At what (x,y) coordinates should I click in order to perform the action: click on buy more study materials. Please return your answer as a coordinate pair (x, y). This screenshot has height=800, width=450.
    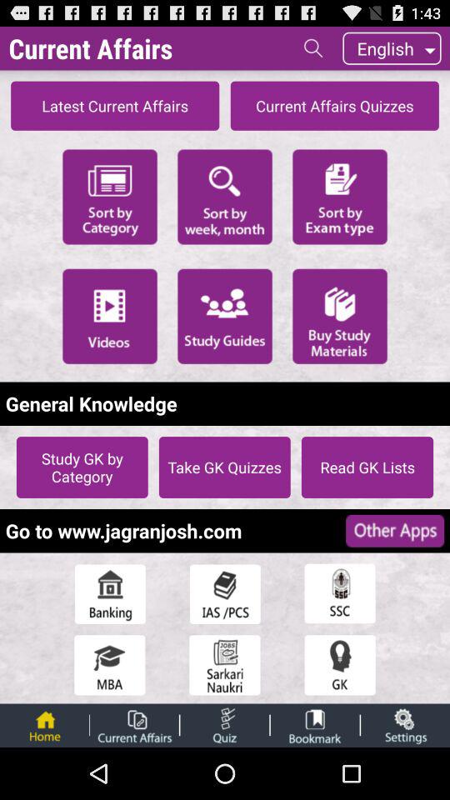
    Looking at the image, I should click on (340, 316).